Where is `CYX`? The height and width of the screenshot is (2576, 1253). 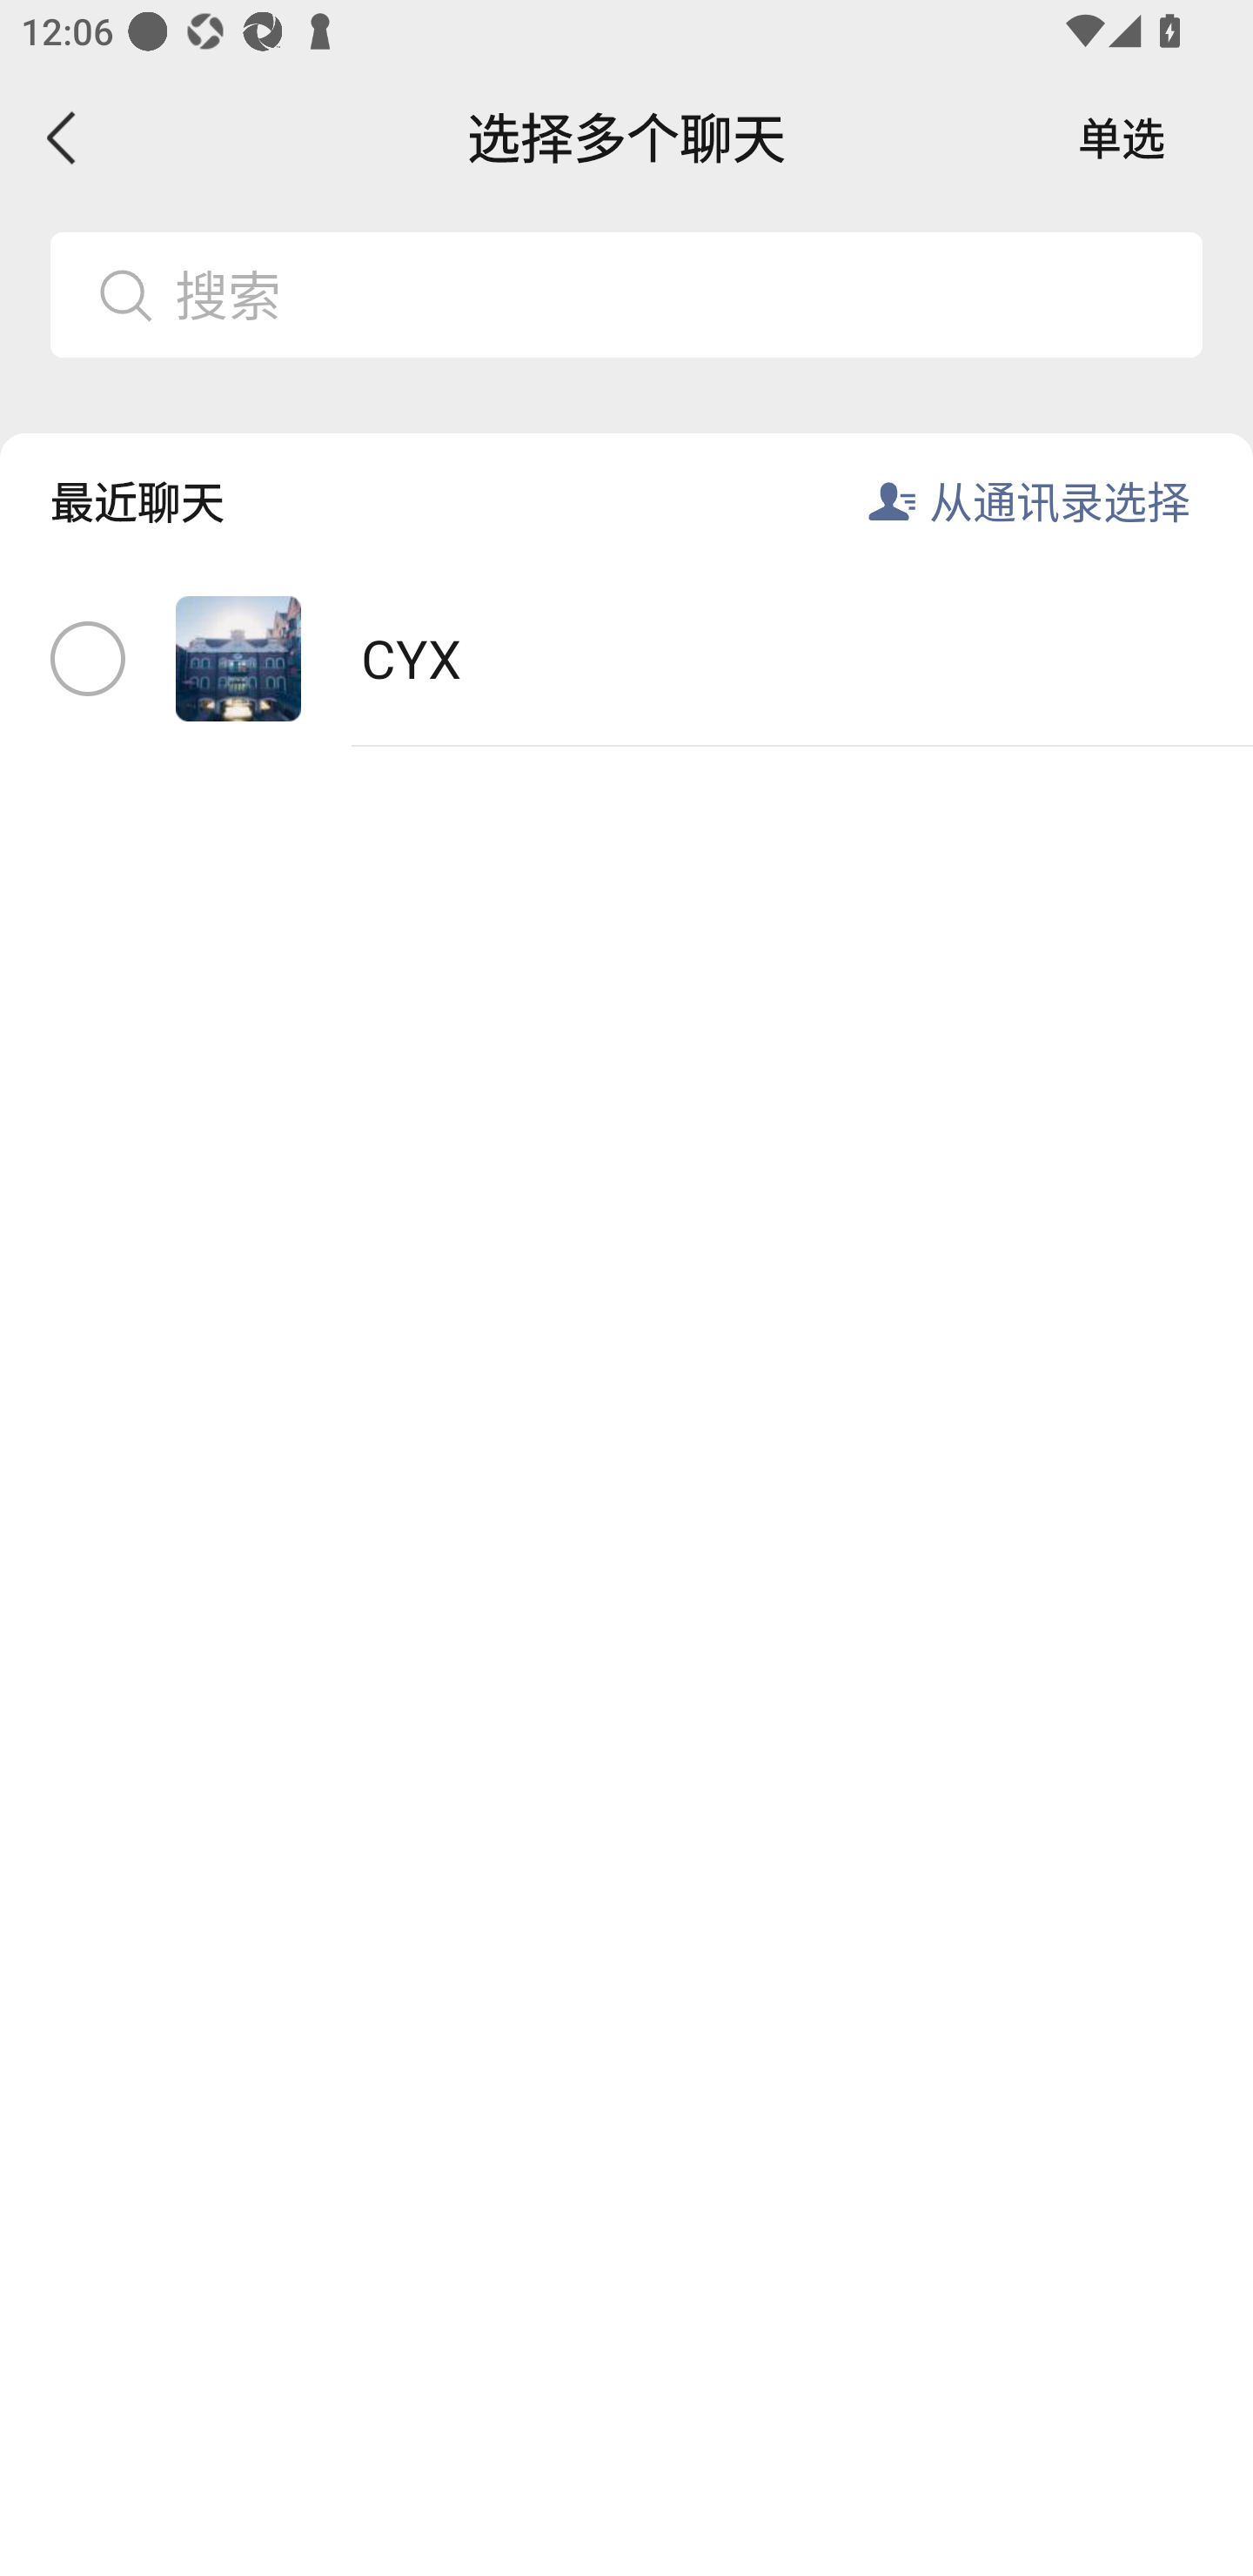
CYX is located at coordinates (626, 660).